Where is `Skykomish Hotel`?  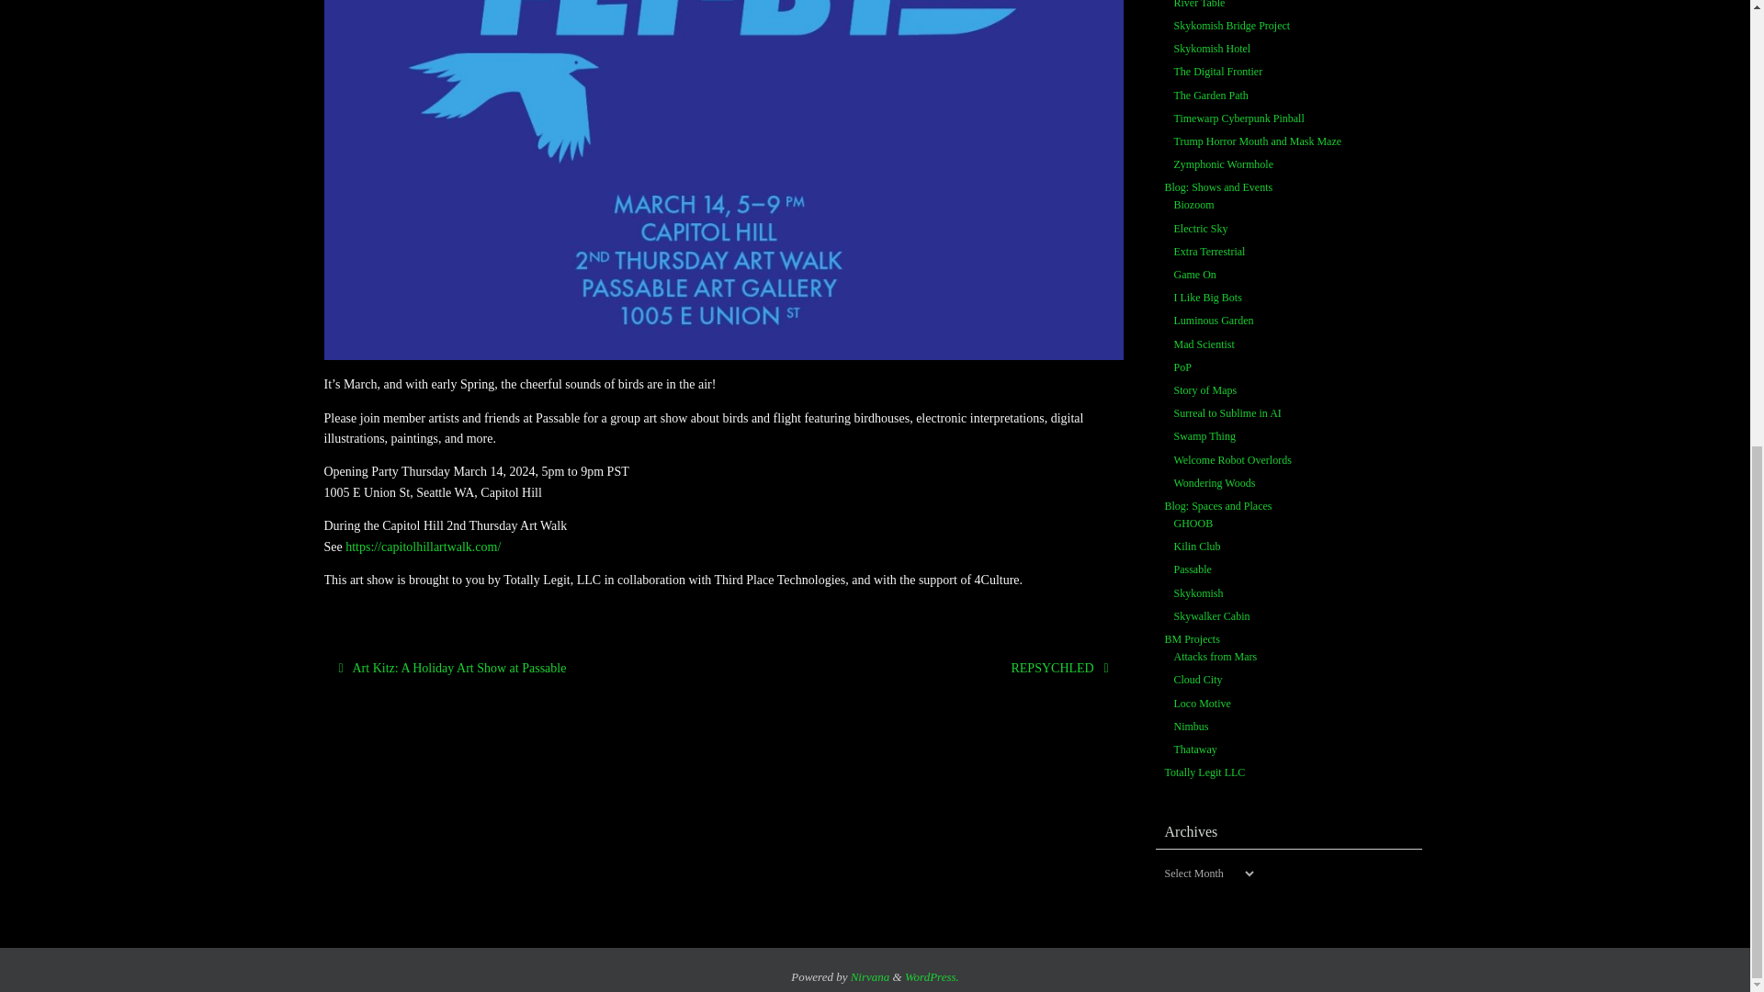
Skykomish Hotel is located at coordinates (1213, 49).